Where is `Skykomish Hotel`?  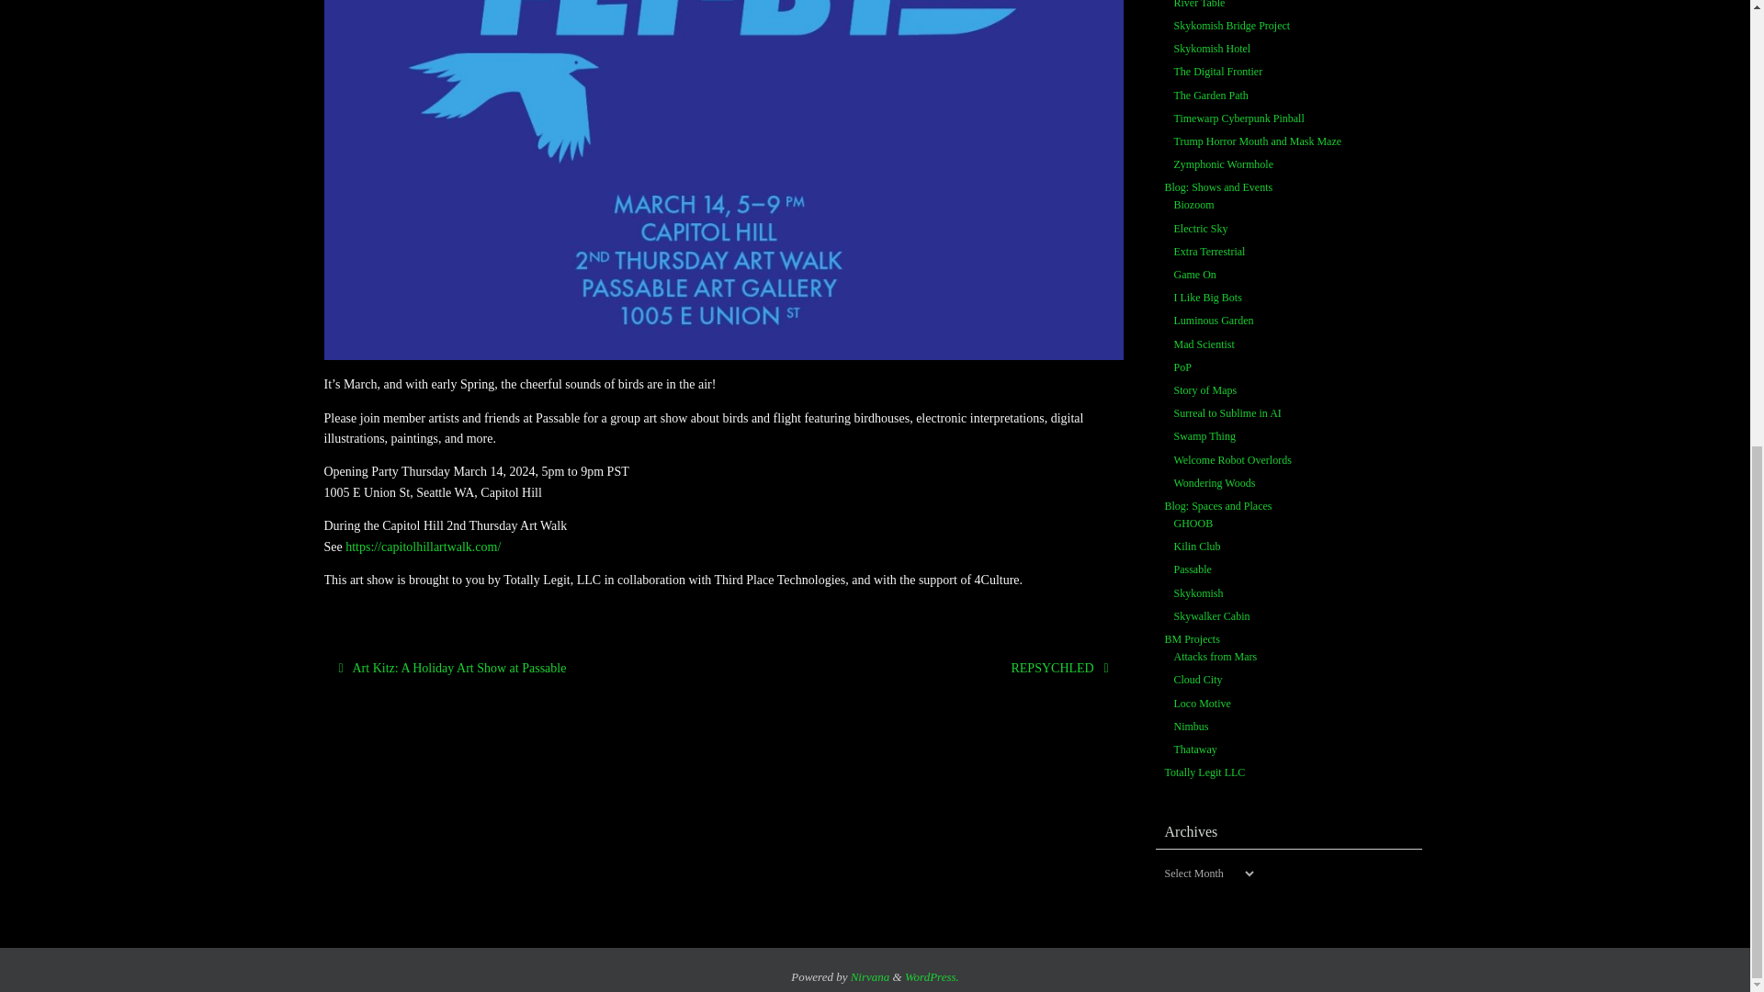
Skykomish Hotel is located at coordinates (1213, 49).